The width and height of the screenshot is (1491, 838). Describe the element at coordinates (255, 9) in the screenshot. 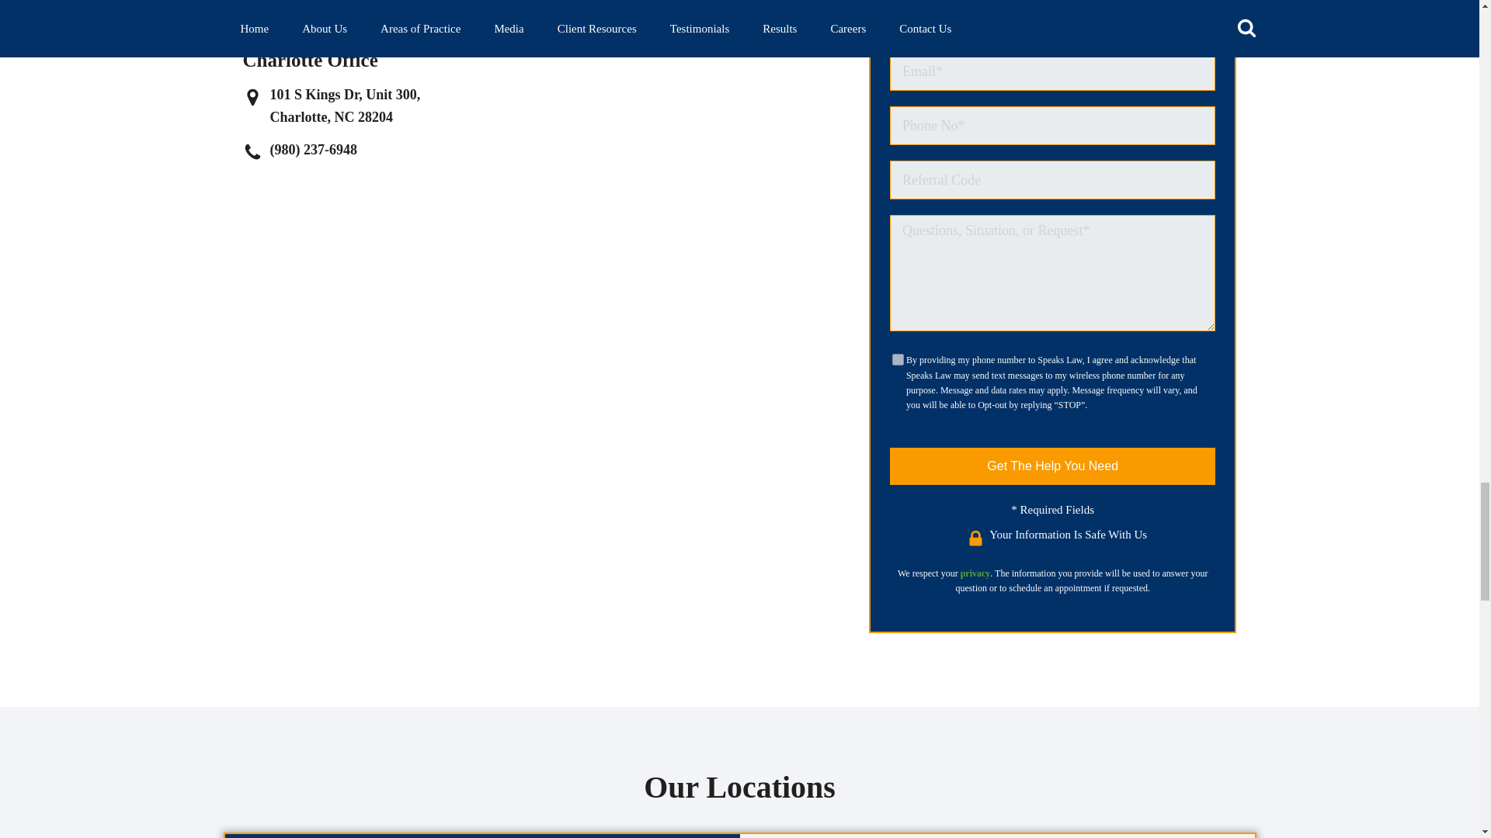

I see `call` at that location.